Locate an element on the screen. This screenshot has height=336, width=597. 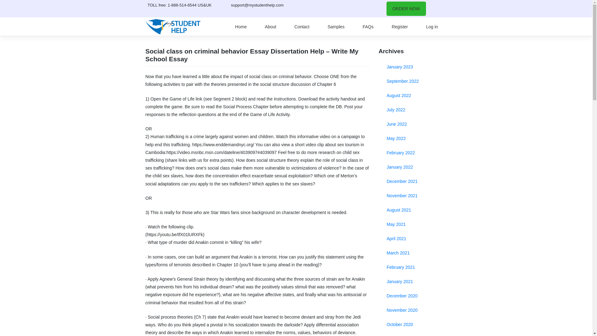
ORDER NOW is located at coordinates (406, 9).